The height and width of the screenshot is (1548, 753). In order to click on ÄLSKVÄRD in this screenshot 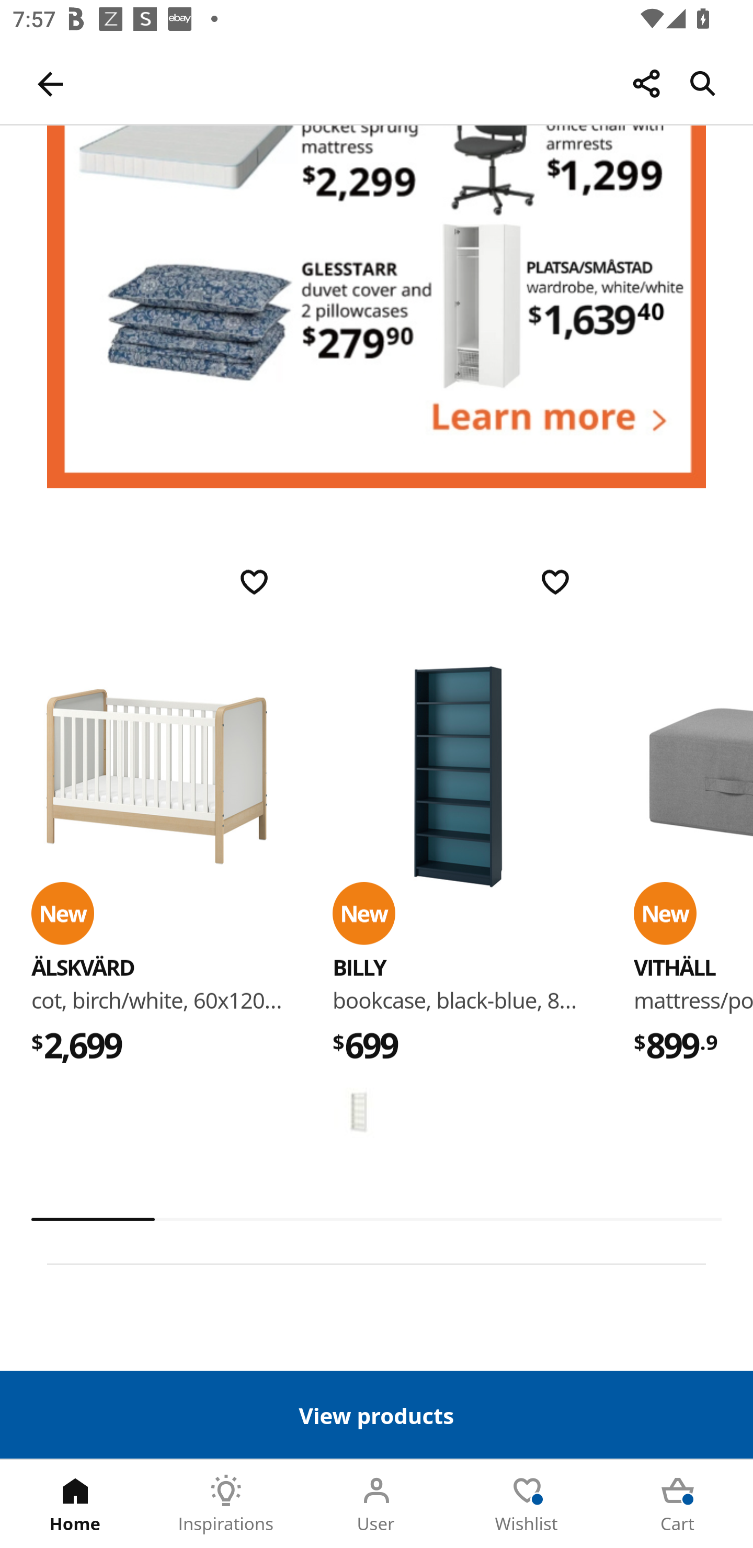, I will do `click(83, 967)`.